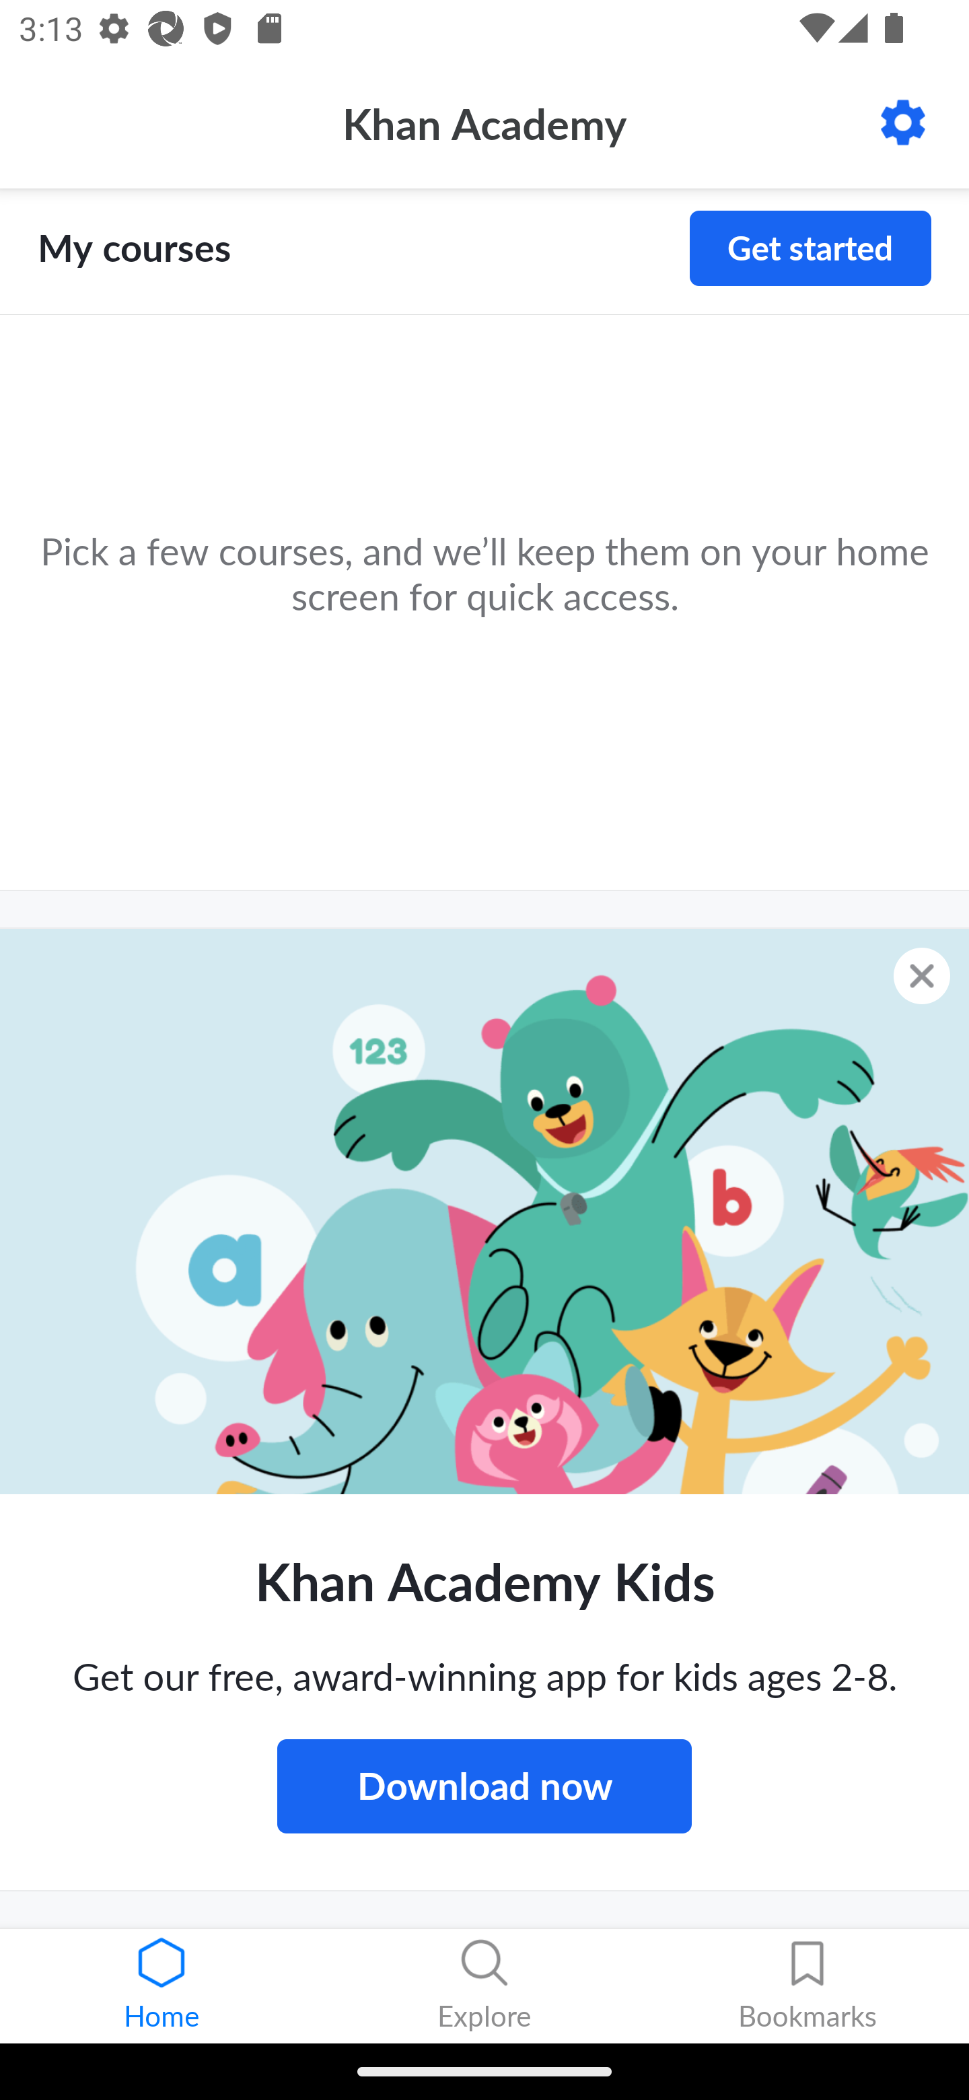  Describe the element at coordinates (922, 975) in the screenshot. I see `Dismiss` at that location.